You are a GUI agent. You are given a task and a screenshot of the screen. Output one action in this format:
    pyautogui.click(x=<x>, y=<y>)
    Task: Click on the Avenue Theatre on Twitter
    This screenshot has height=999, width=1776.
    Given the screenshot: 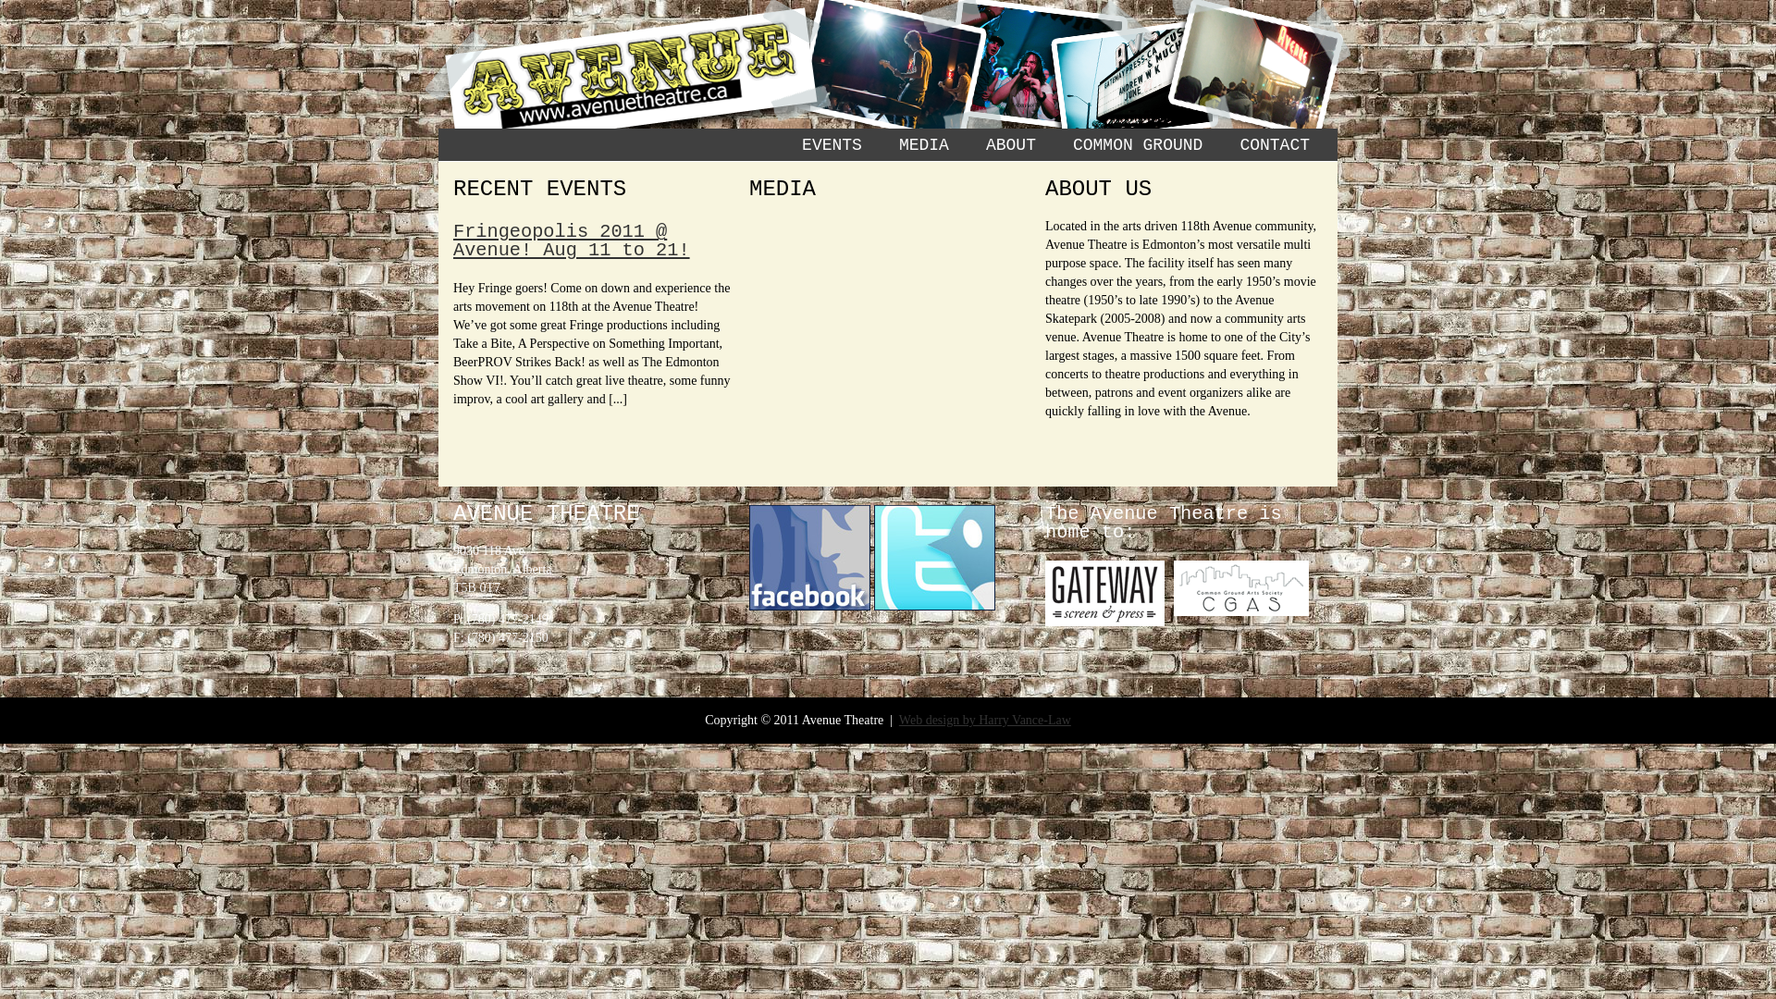 What is the action you would take?
    pyautogui.click(x=934, y=607)
    